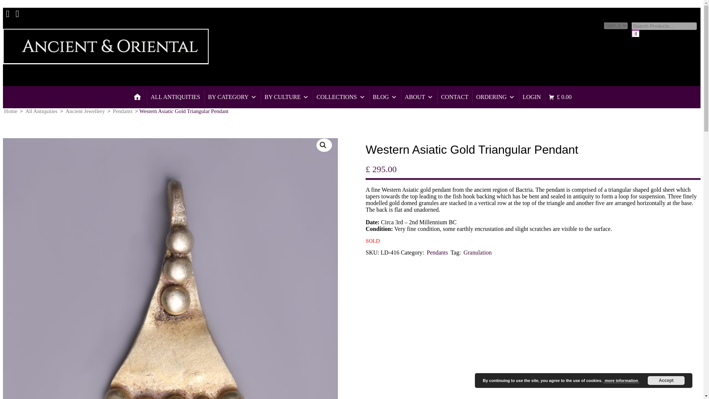 The width and height of the screenshot is (709, 399). I want to click on ALL ANTIQUITIES, so click(175, 97).